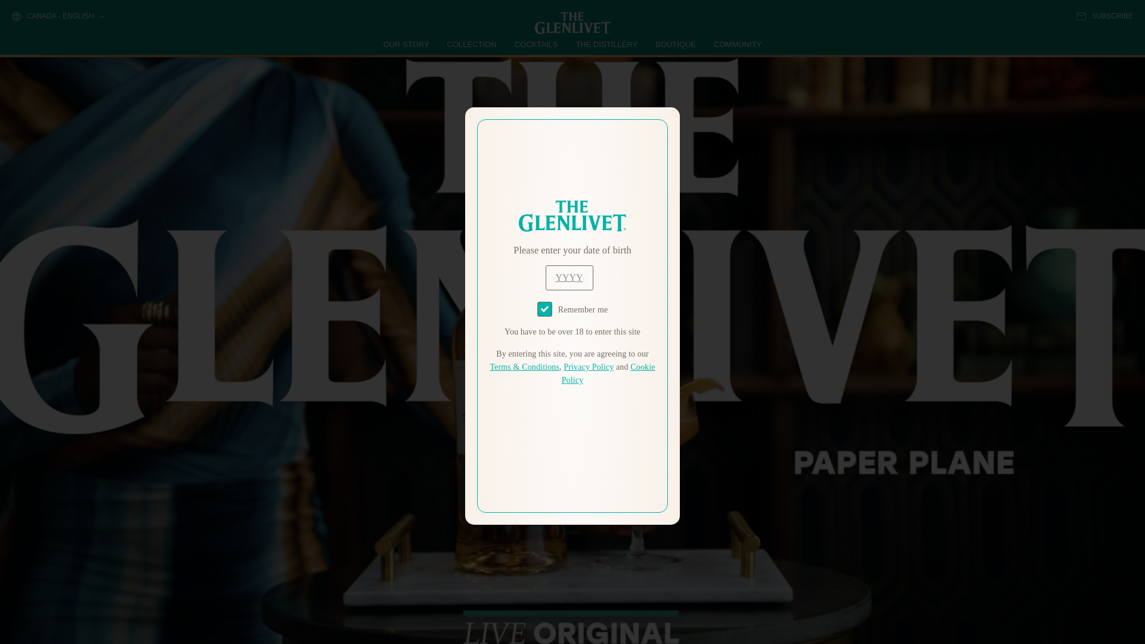  I want to click on Privacy Policy, so click(588, 367).